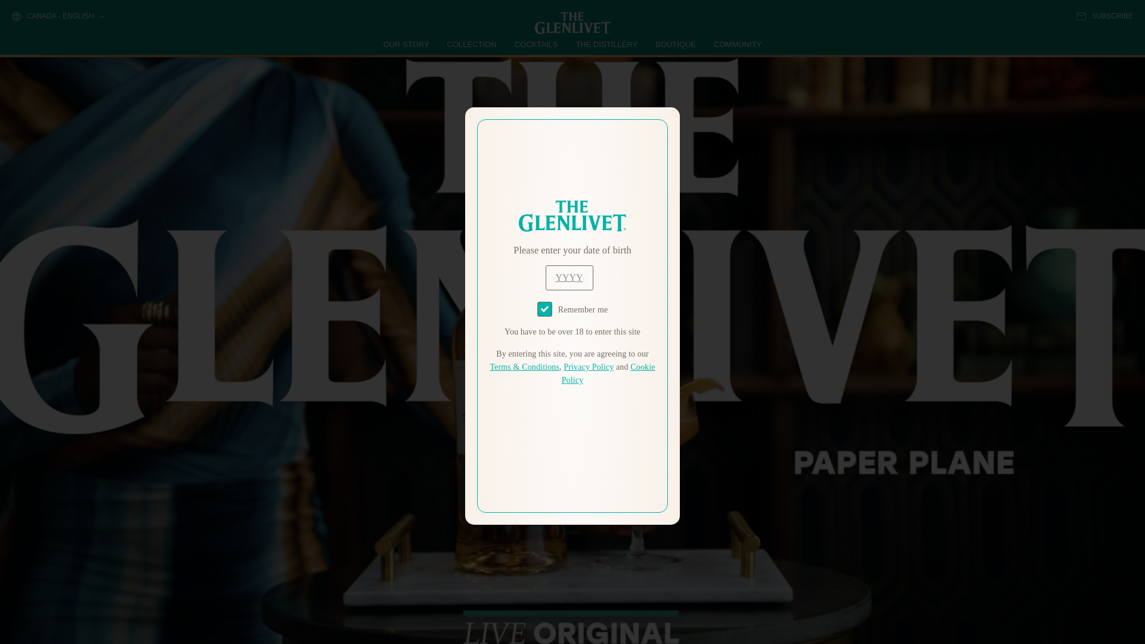  I want to click on Privacy Policy, so click(588, 367).